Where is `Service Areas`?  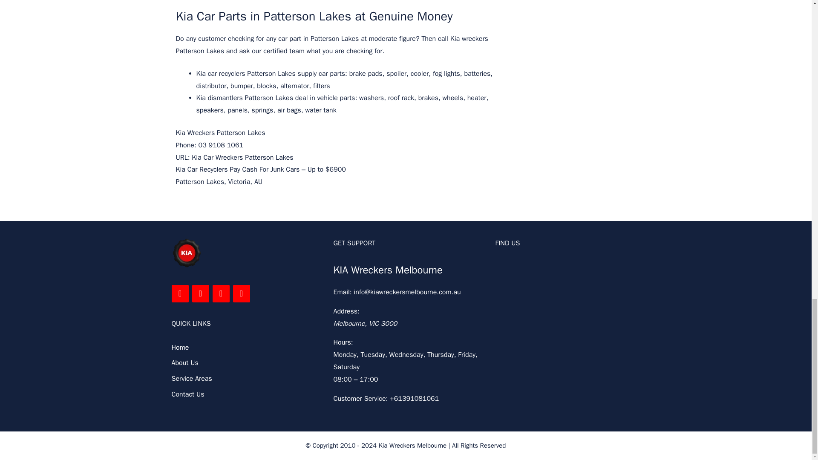
Service Areas is located at coordinates (191, 378).